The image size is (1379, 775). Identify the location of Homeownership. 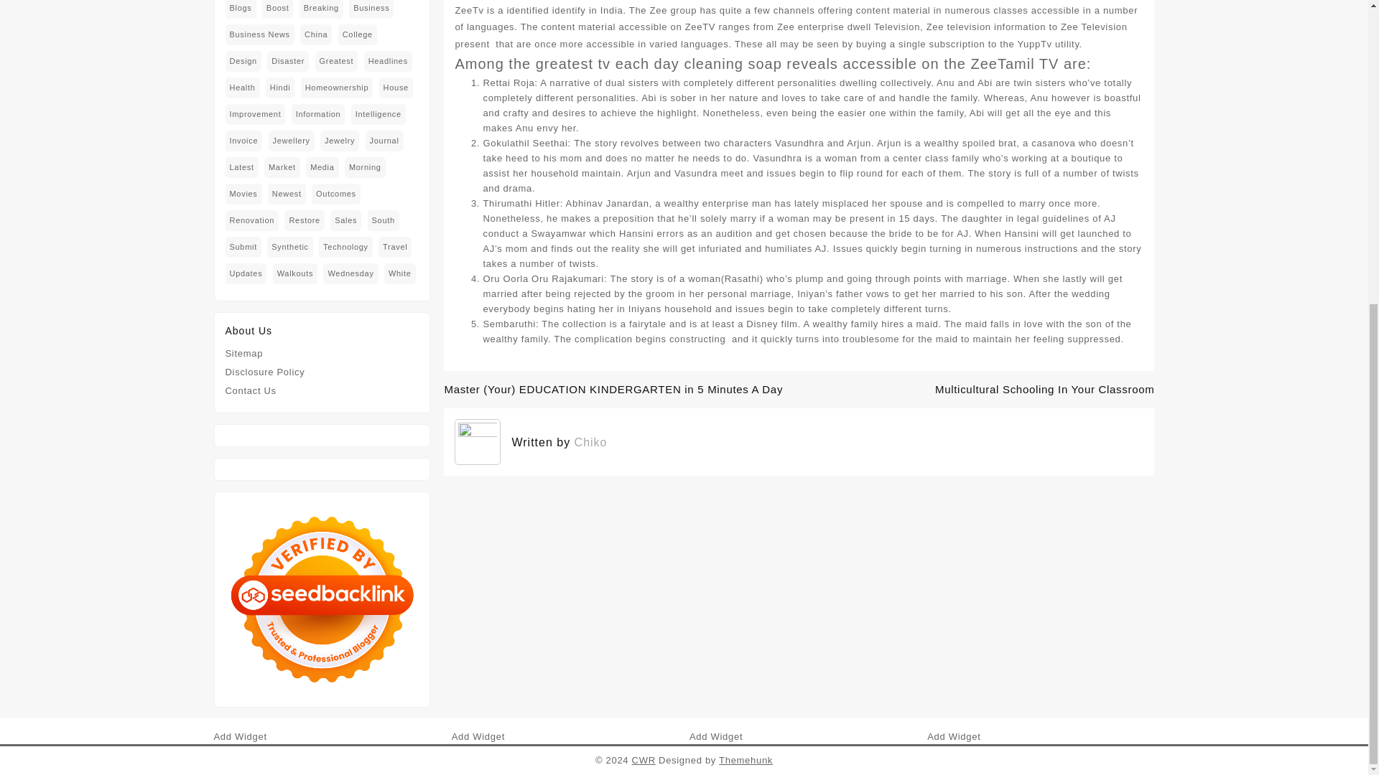
(337, 88).